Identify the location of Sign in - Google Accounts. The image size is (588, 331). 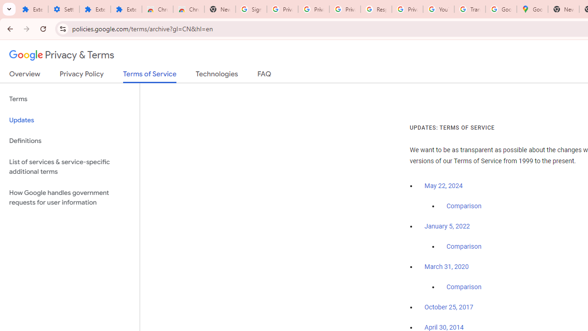
(251, 9).